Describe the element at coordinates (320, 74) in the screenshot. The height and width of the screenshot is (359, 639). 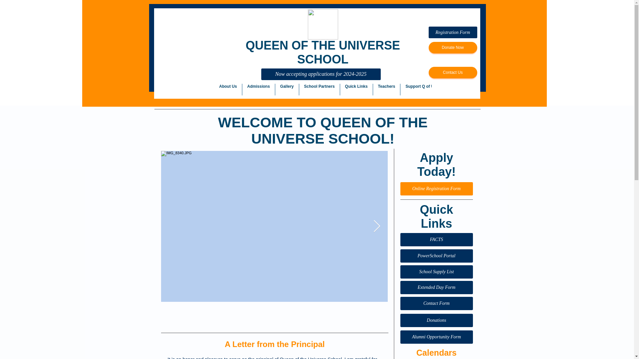
I see `Now accepting applications for 2024-2025` at that location.